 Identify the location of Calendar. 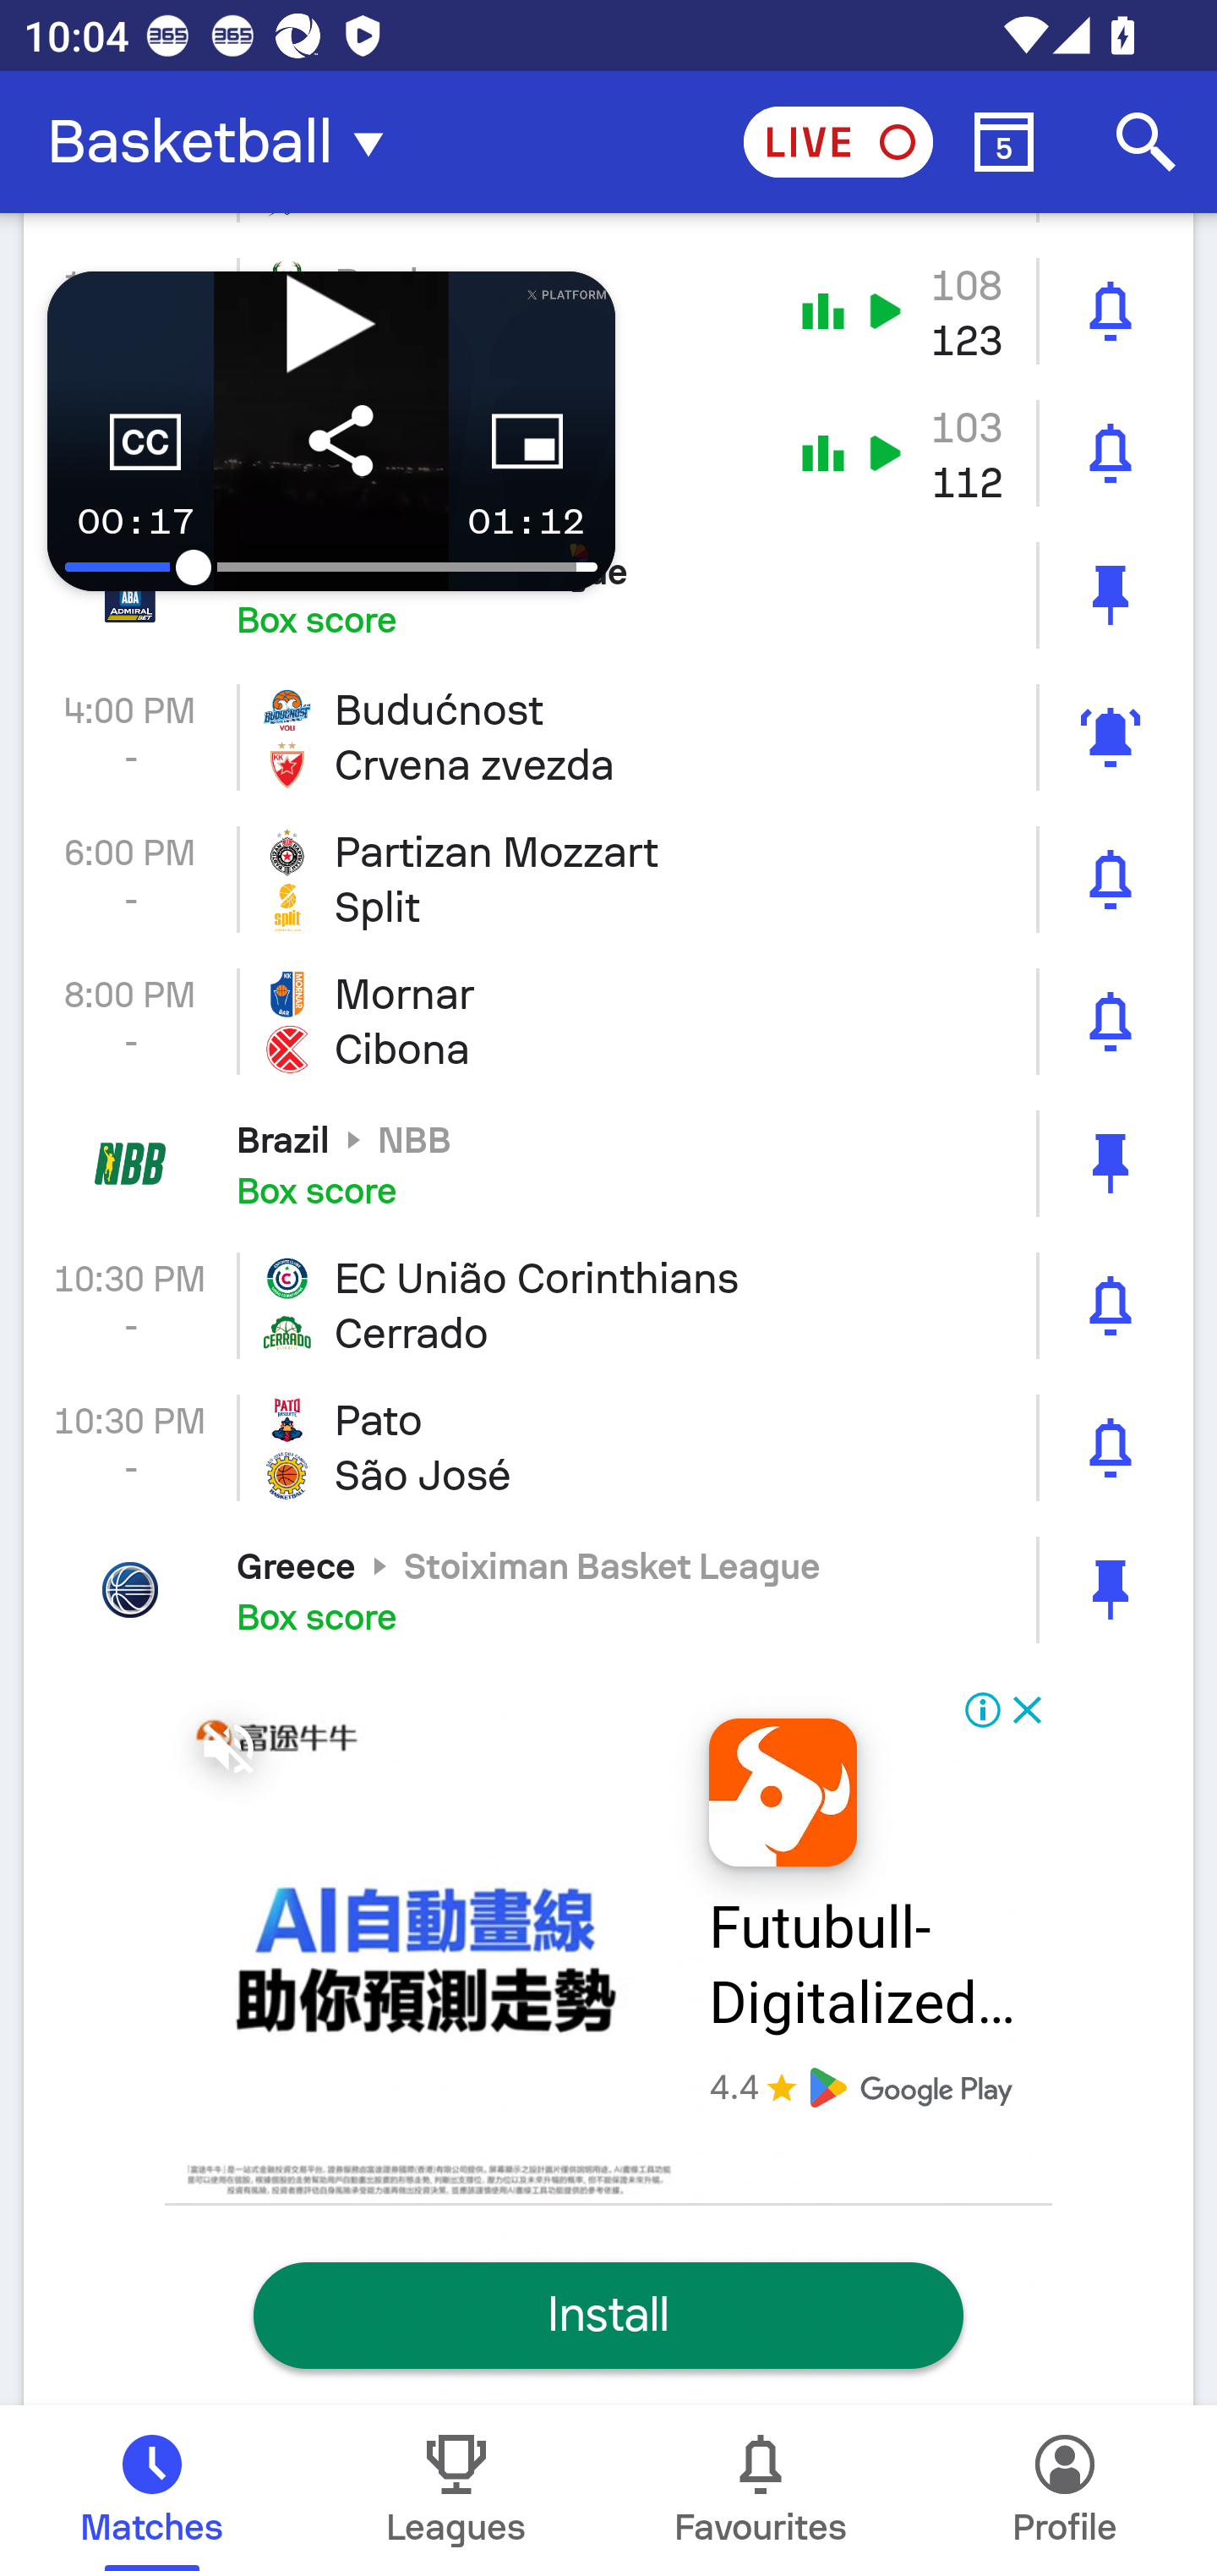
(1004, 142).